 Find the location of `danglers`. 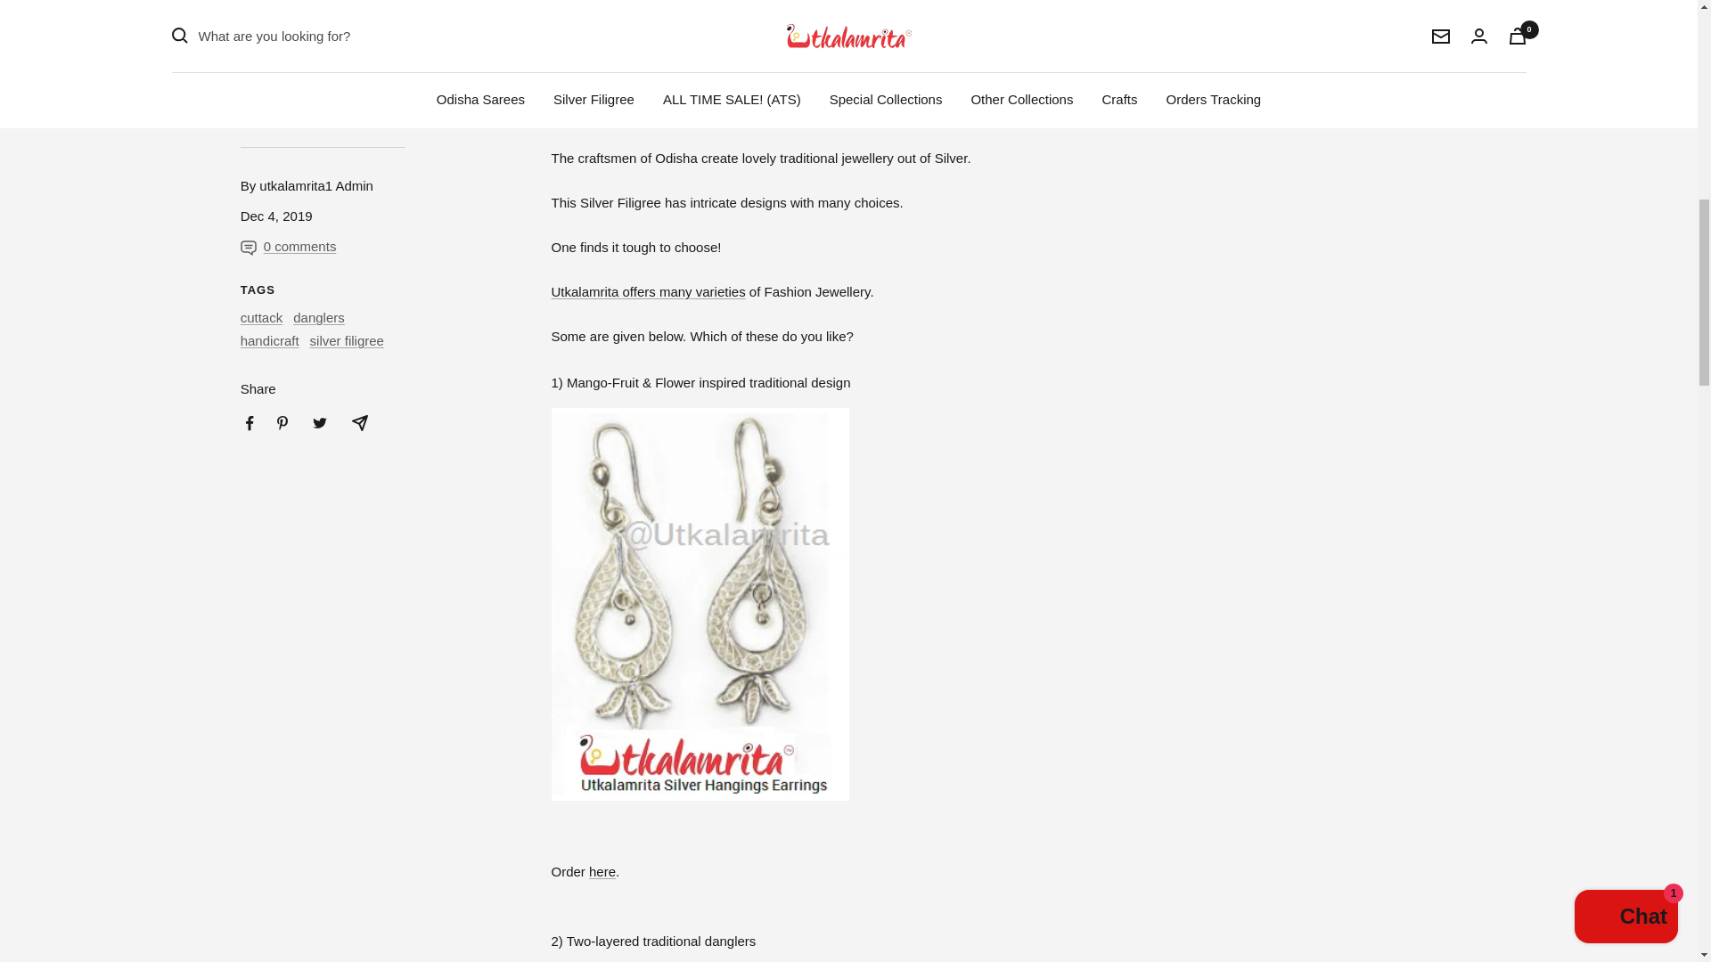

danglers is located at coordinates (319, 317).